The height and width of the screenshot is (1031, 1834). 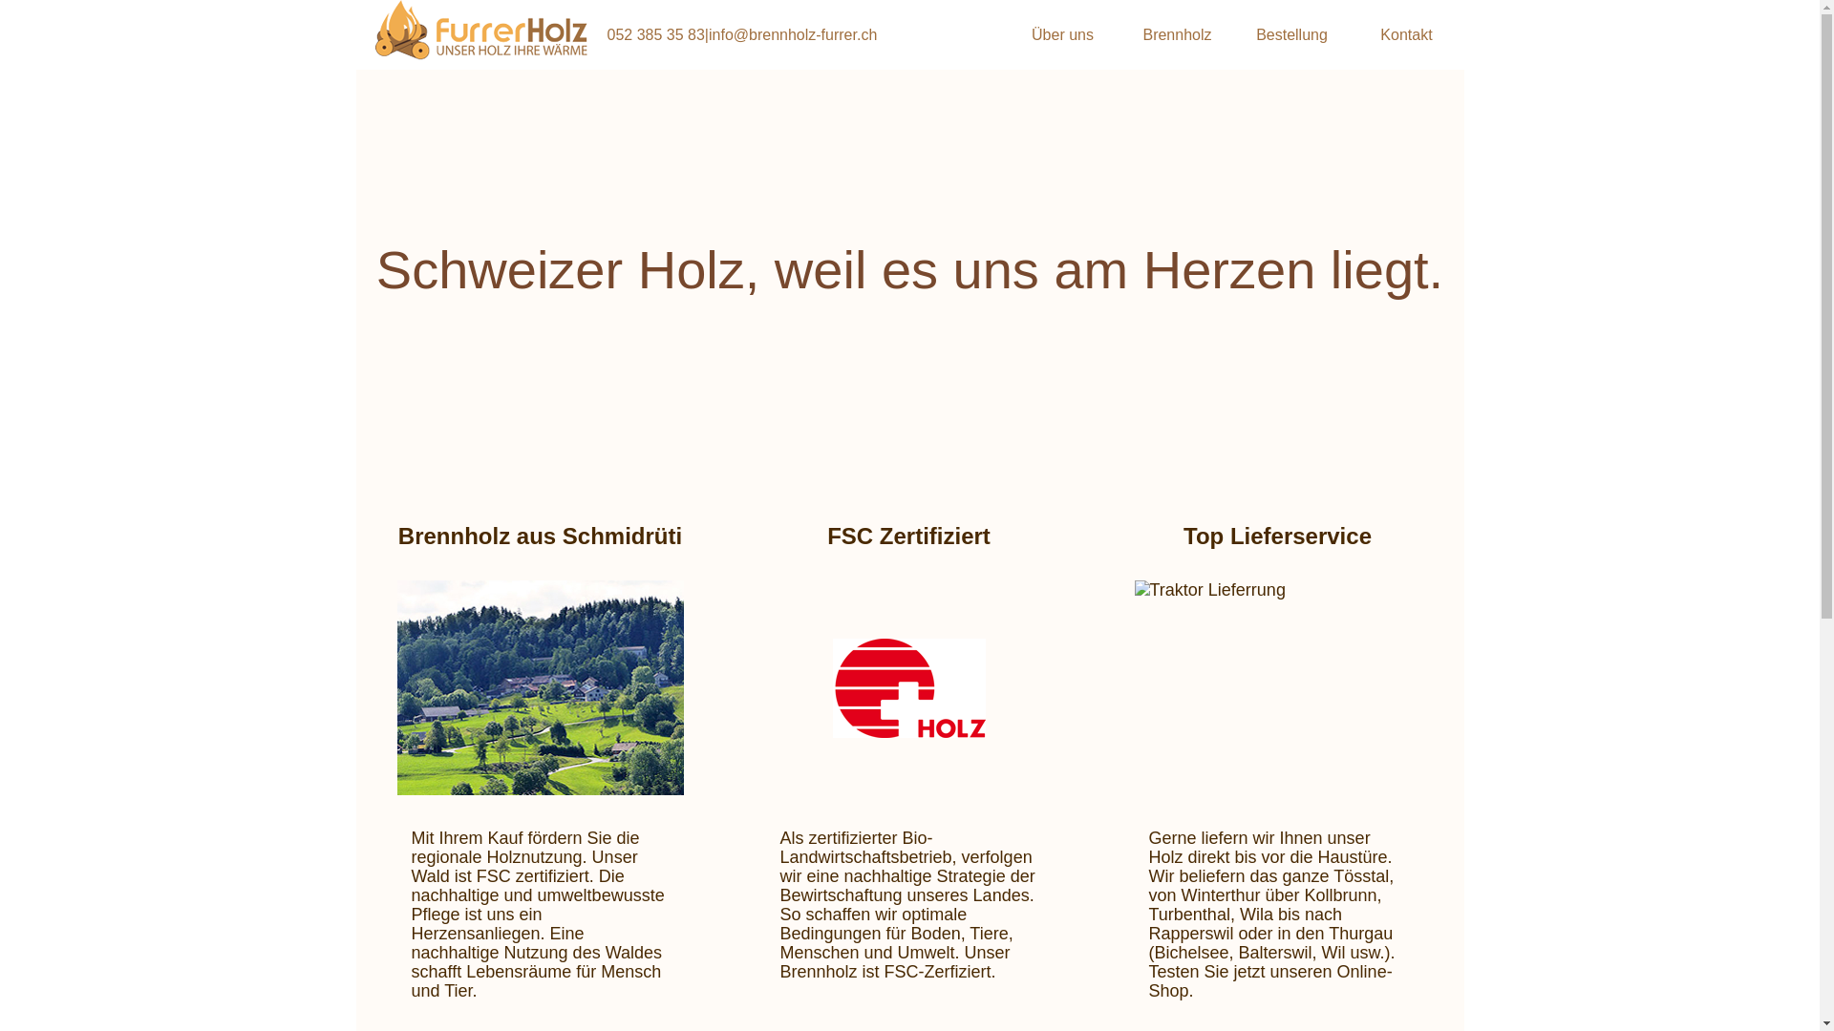 What do you see at coordinates (743, 34) in the screenshot?
I see `052 385 35 83|info@brennholz-furrer.ch` at bounding box center [743, 34].